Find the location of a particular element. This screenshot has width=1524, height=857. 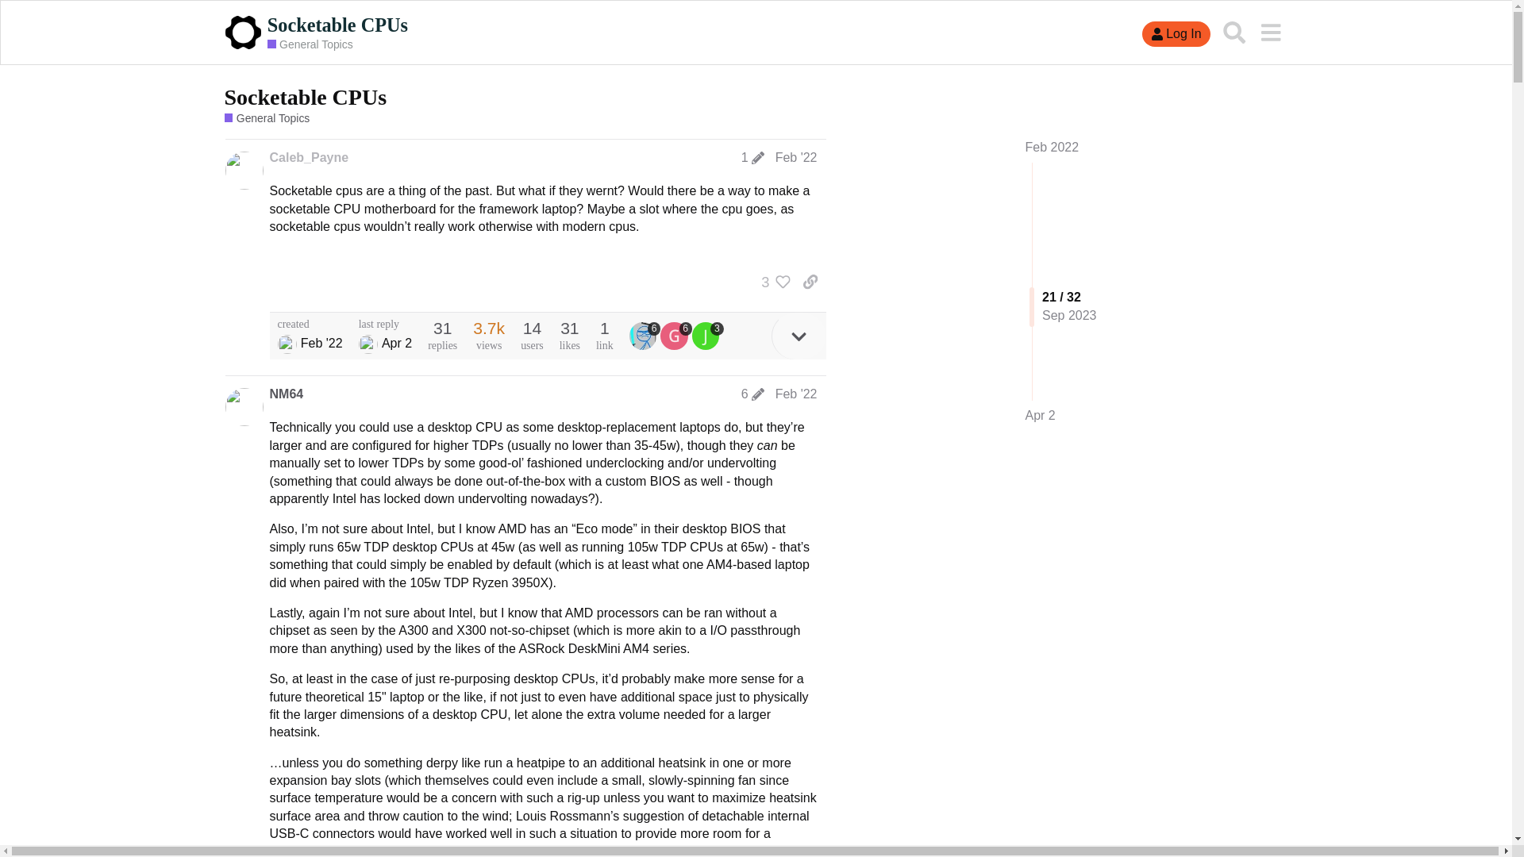

Apr 2, 2024 2:10 pm is located at coordinates (1041, 416).